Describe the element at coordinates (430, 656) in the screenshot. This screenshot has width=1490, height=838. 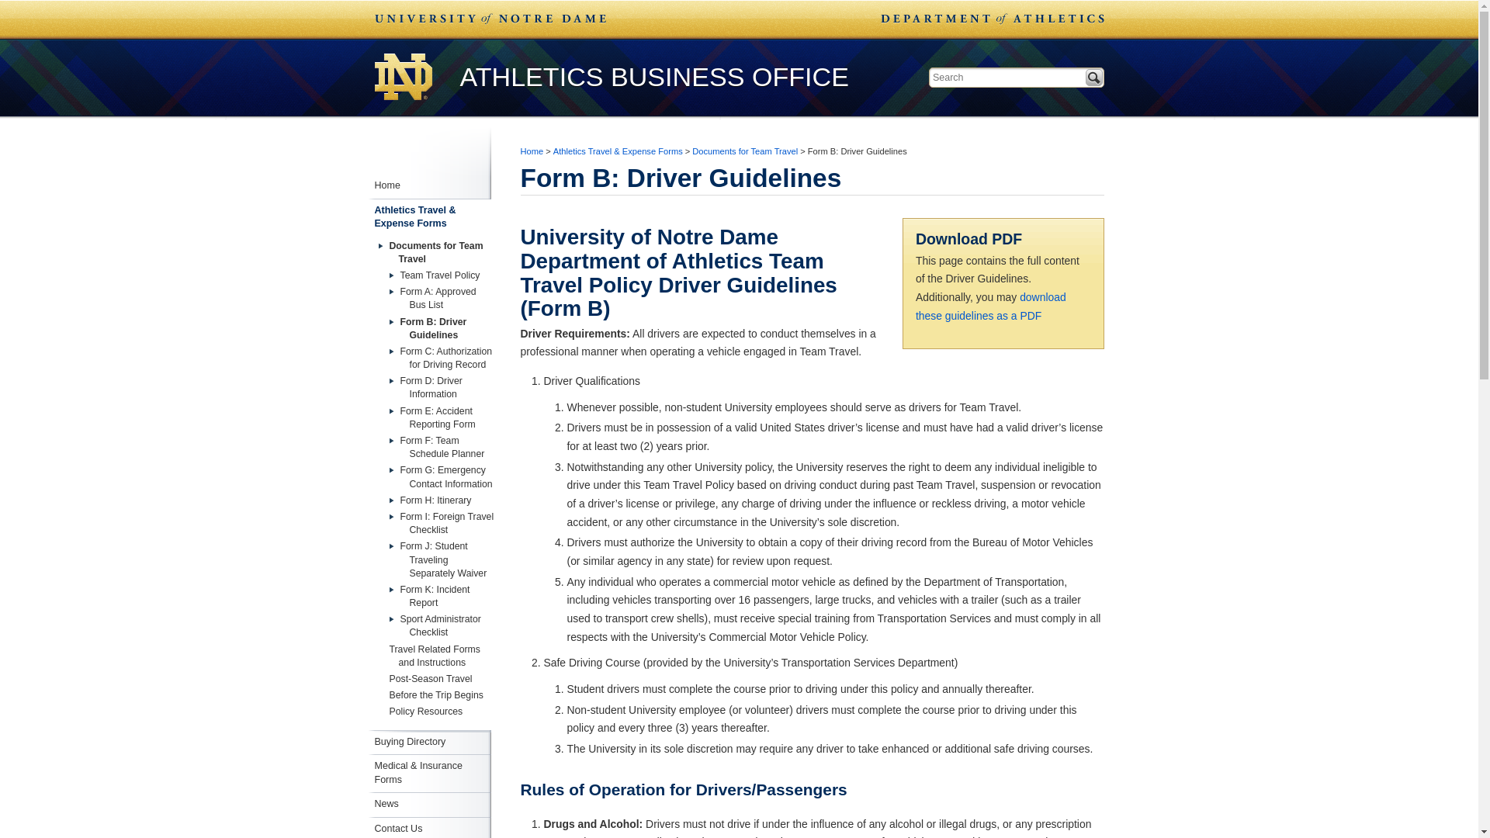
I see `Travel Related Forms and Instructions` at that location.